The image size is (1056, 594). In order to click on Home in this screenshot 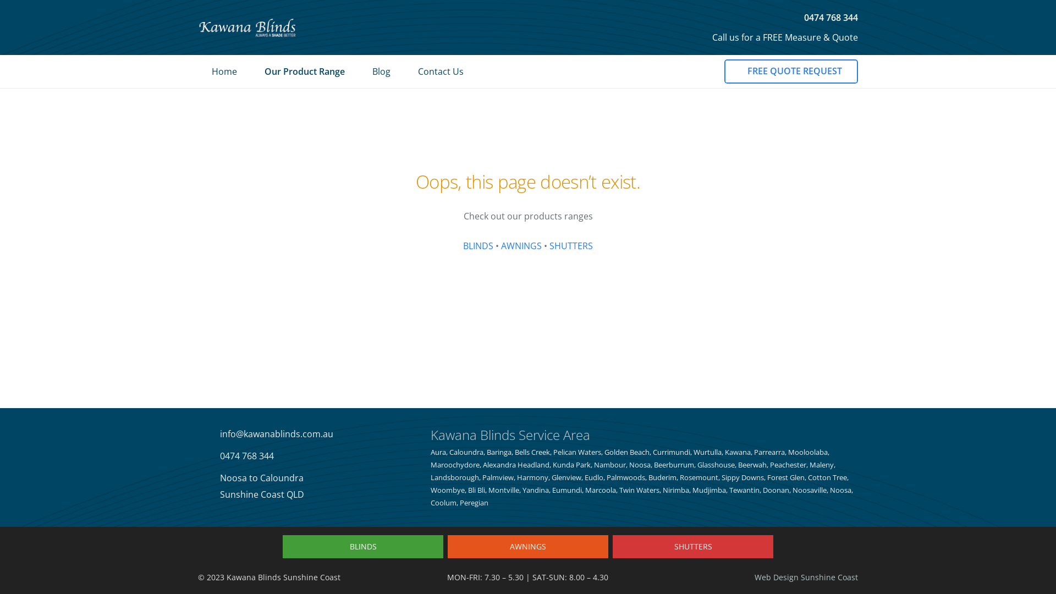, I will do `click(224, 71)`.